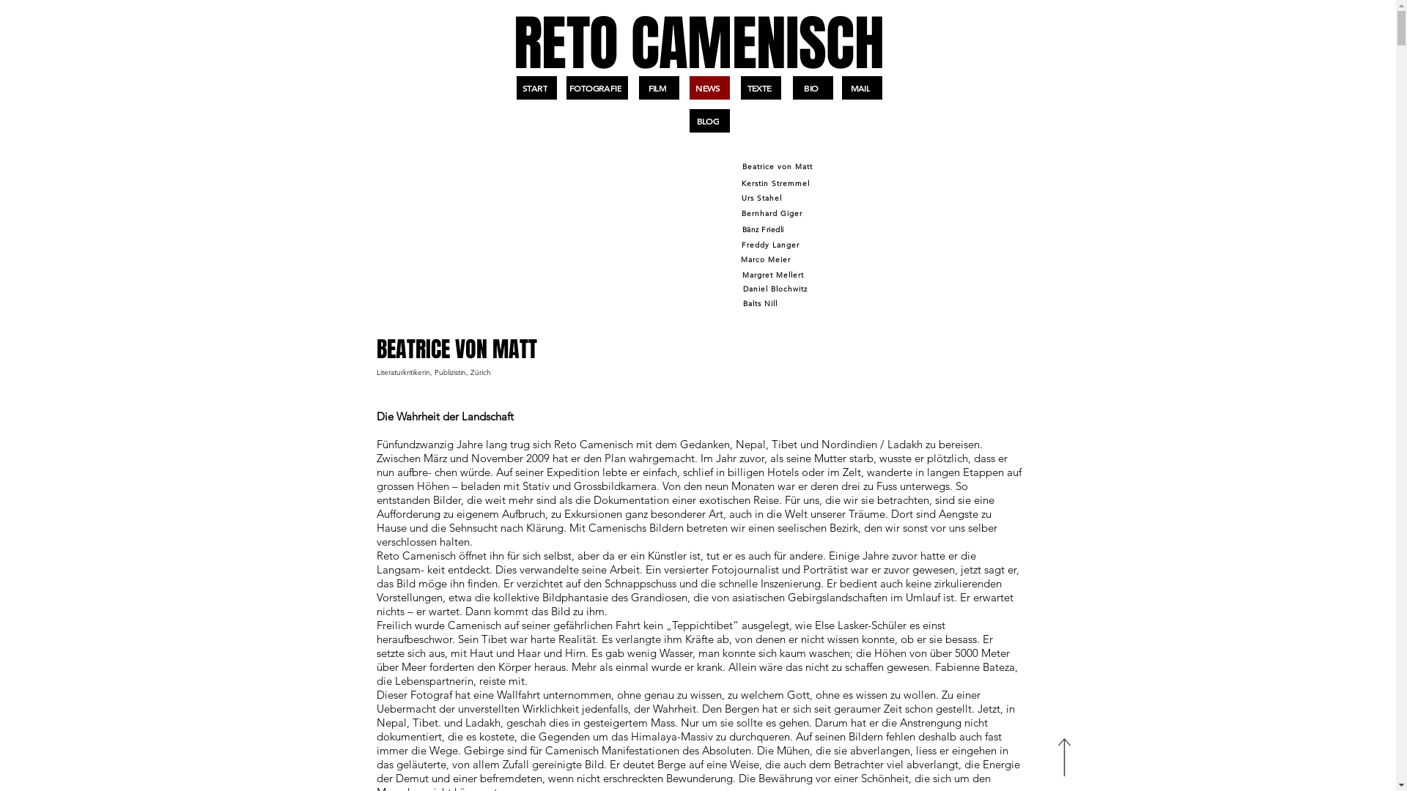 The height and width of the screenshot is (791, 1407). I want to click on Marco Meier, so click(768, 259).